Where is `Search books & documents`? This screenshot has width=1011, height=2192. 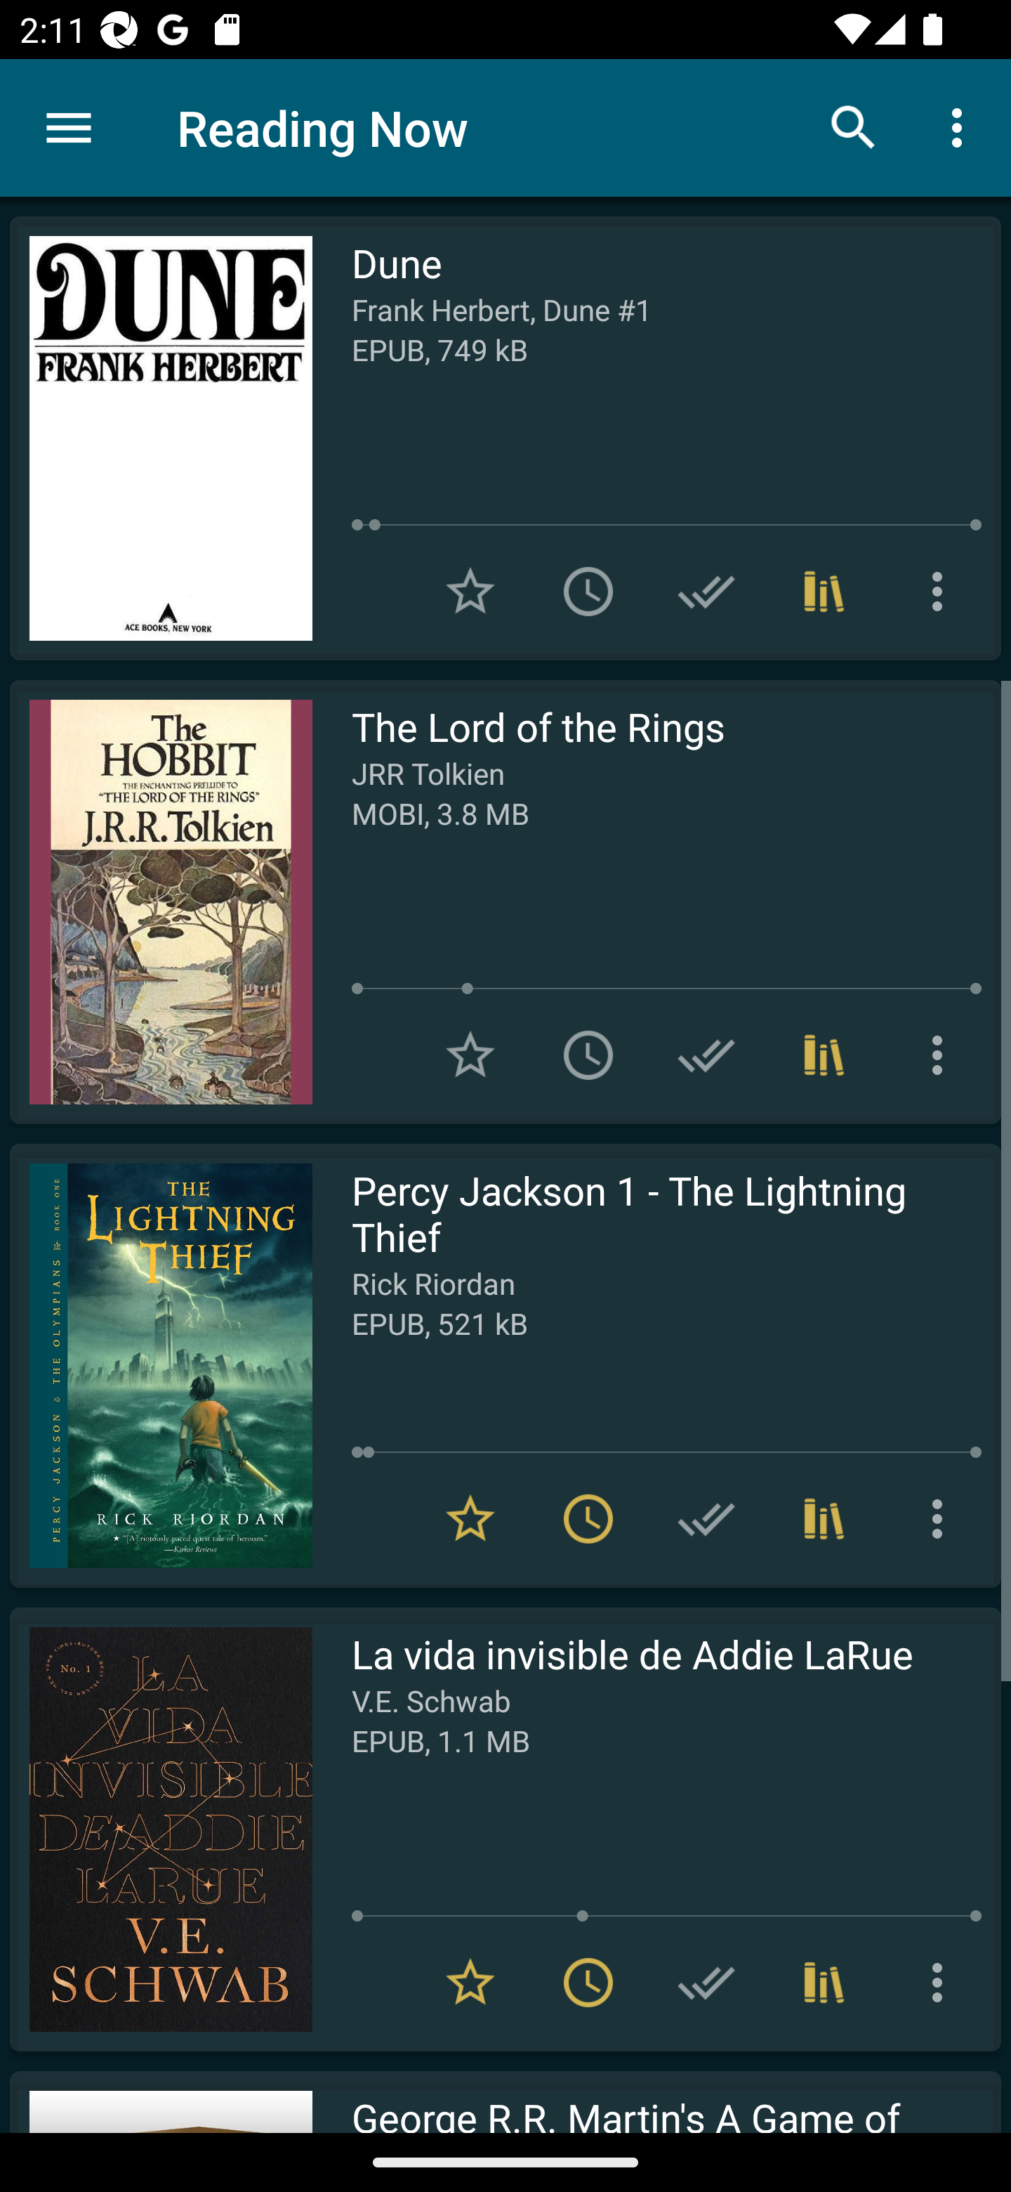
Search books & documents is located at coordinates (854, 126).